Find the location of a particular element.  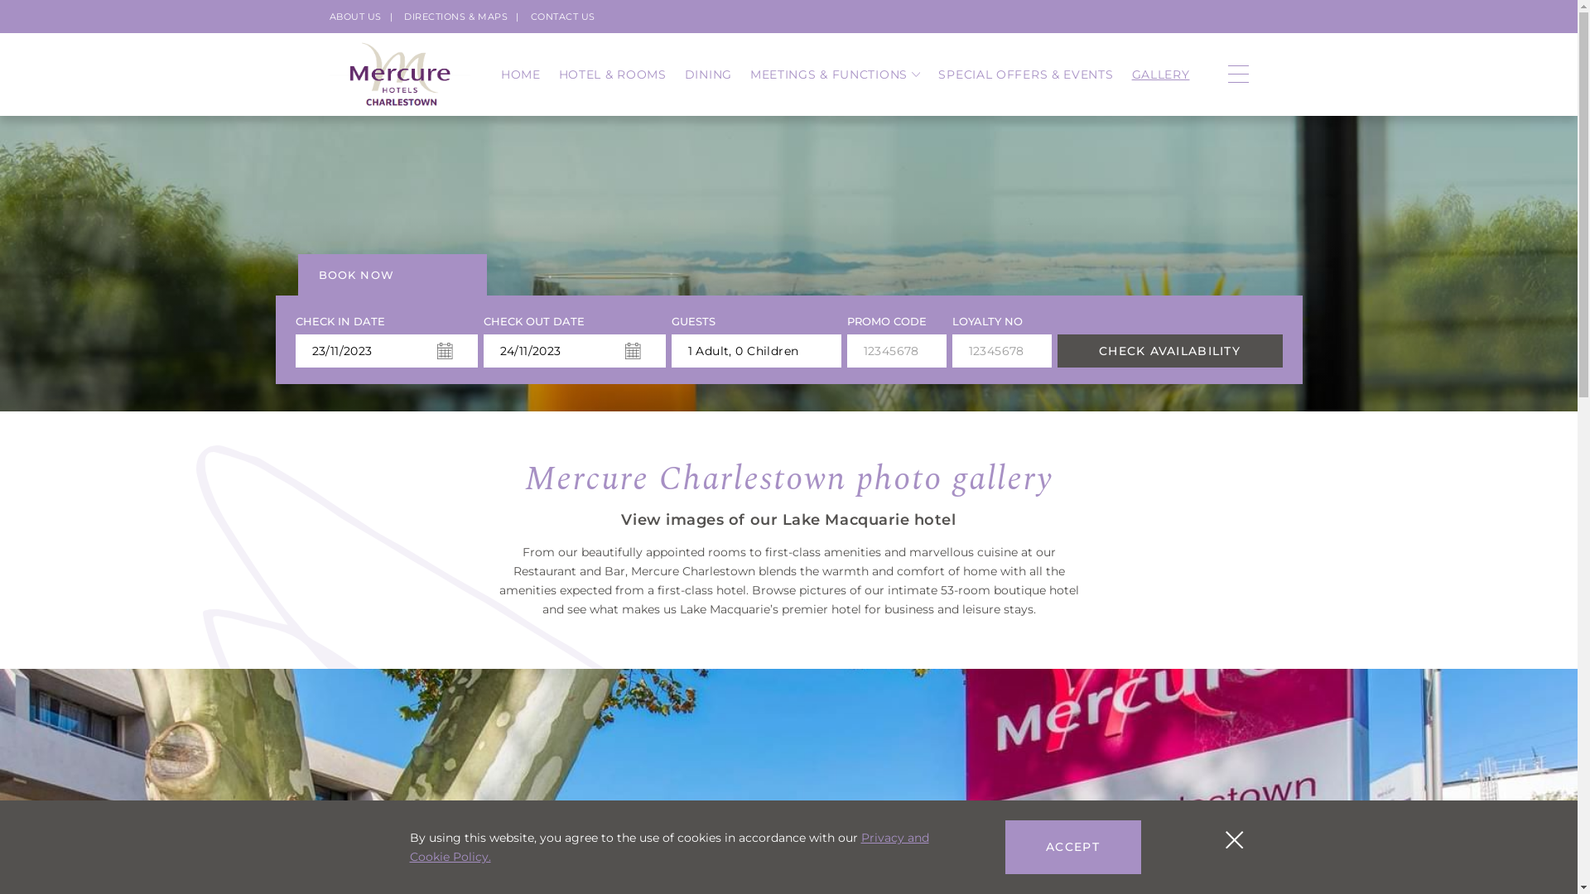

ACCEPT is located at coordinates (1073, 848).